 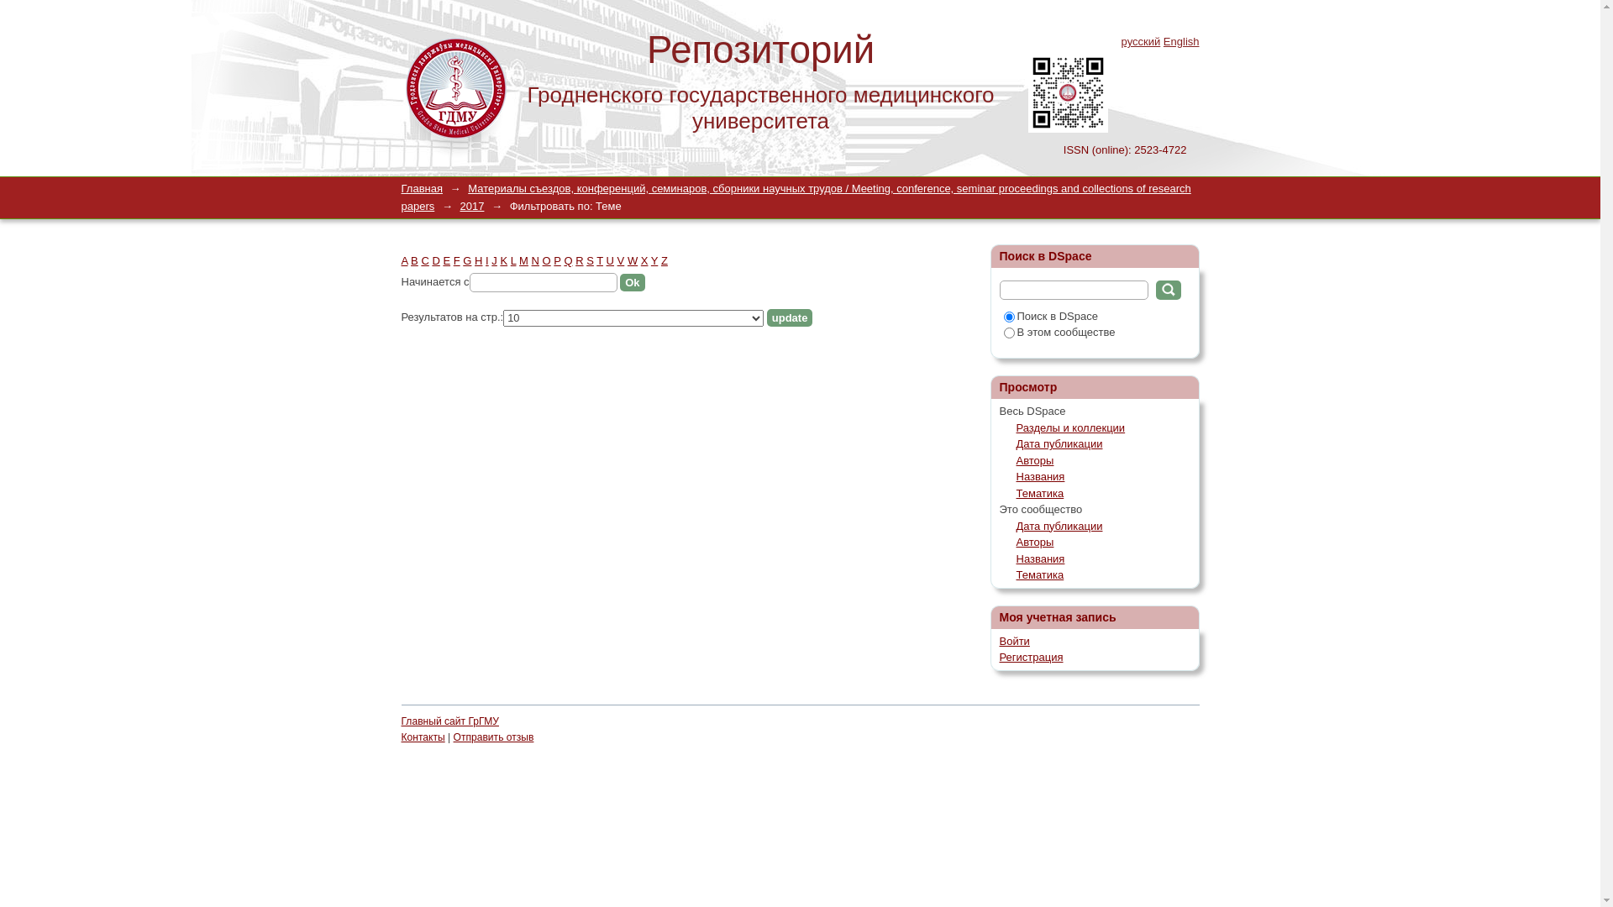 I want to click on 2017, so click(x=472, y=207).